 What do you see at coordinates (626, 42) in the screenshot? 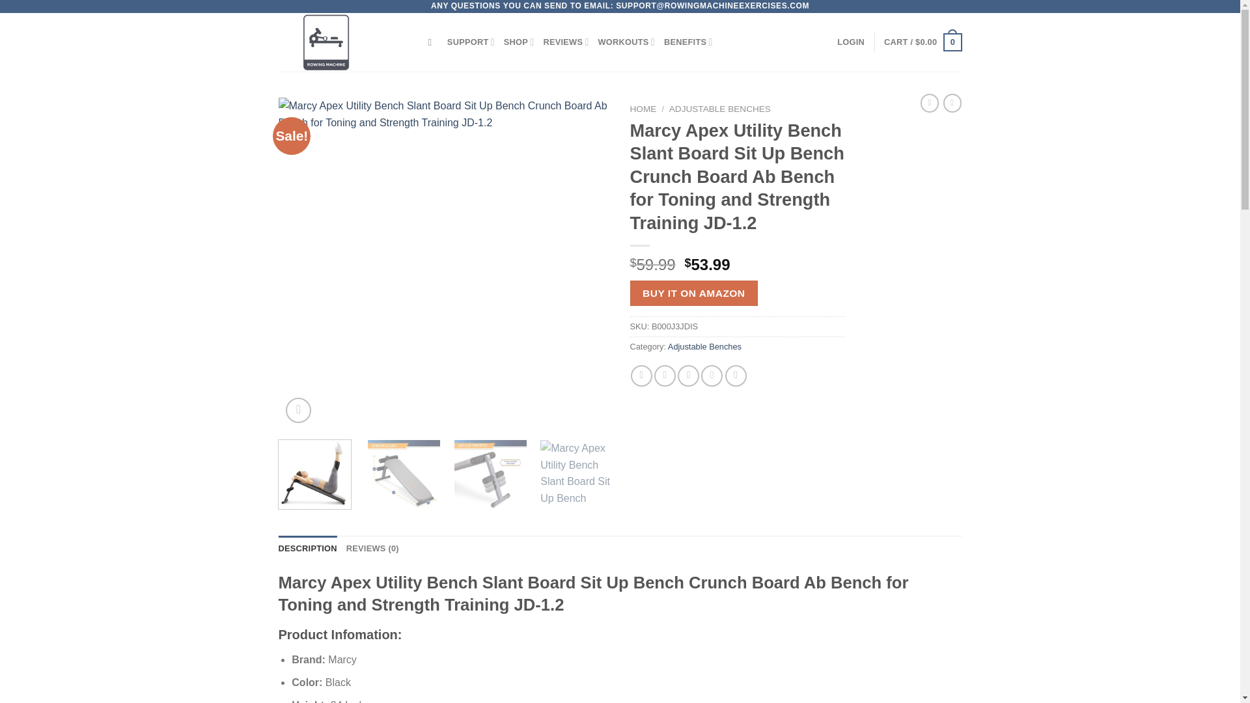
I see `WORKOUTS` at bounding box center [626, 42].